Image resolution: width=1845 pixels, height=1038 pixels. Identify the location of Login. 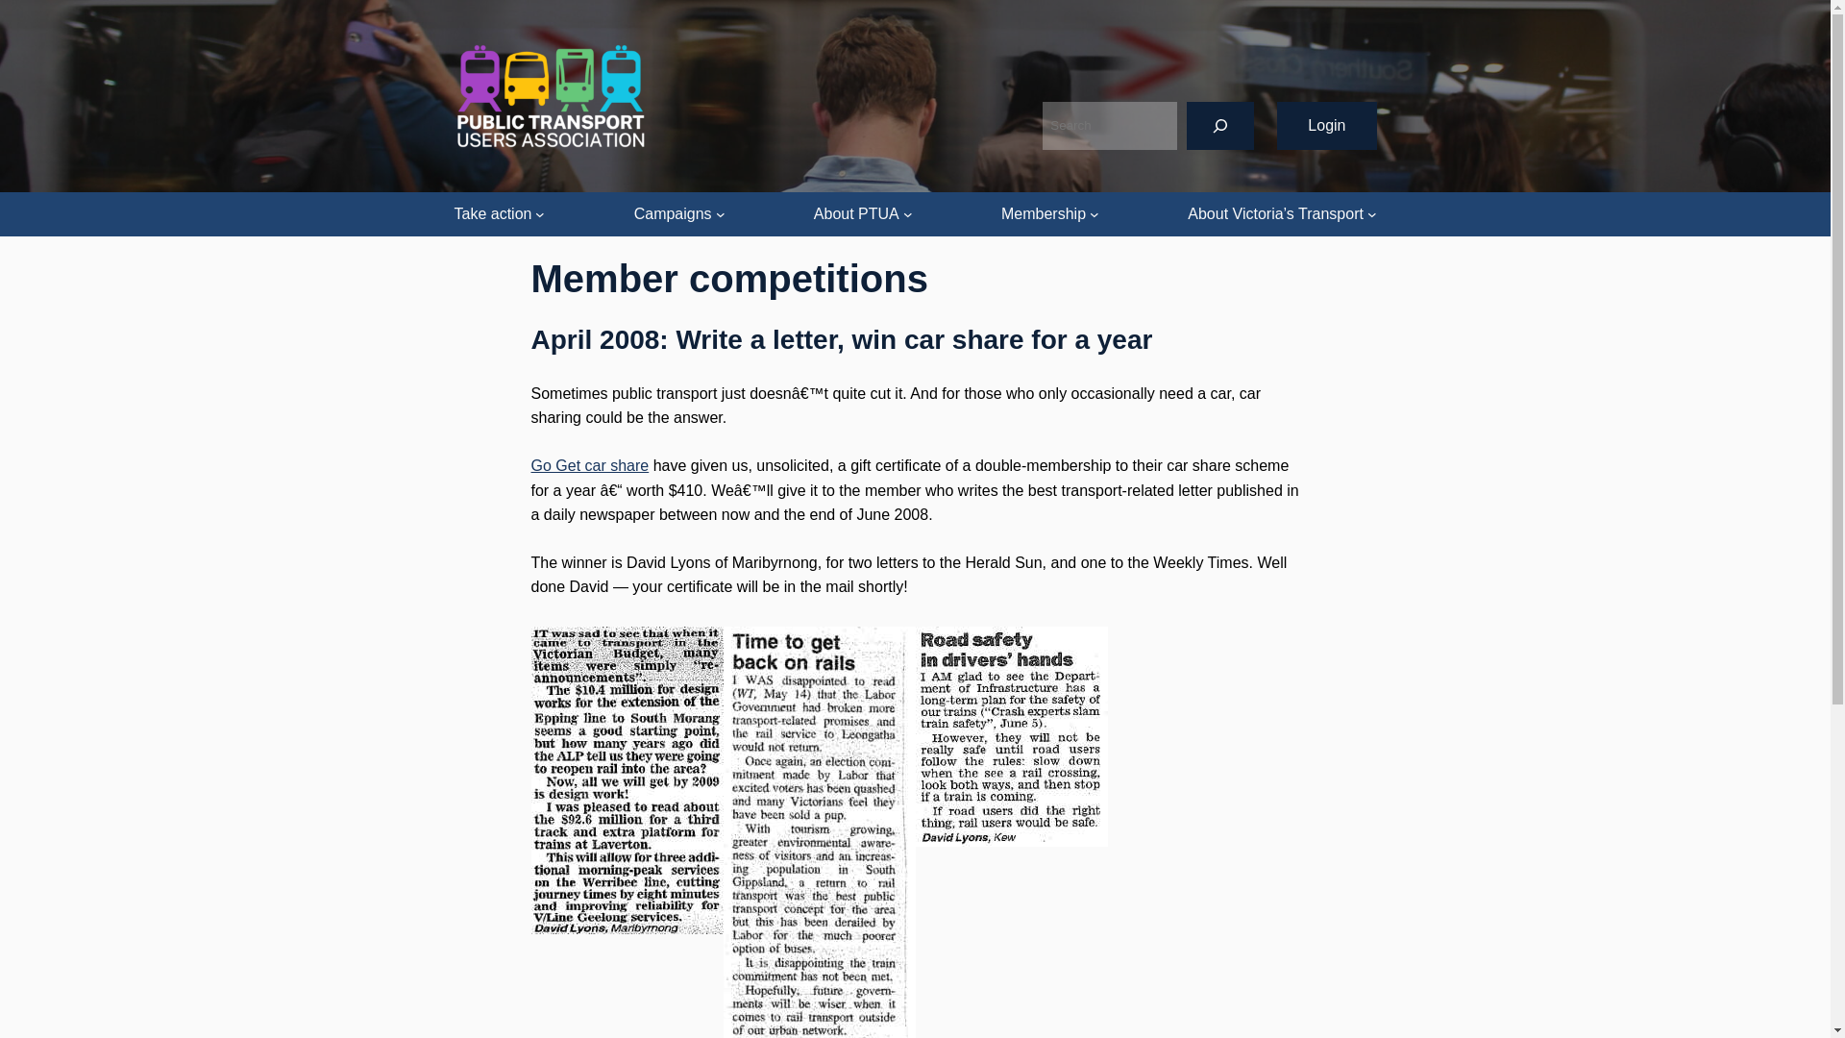
(1326, 125).